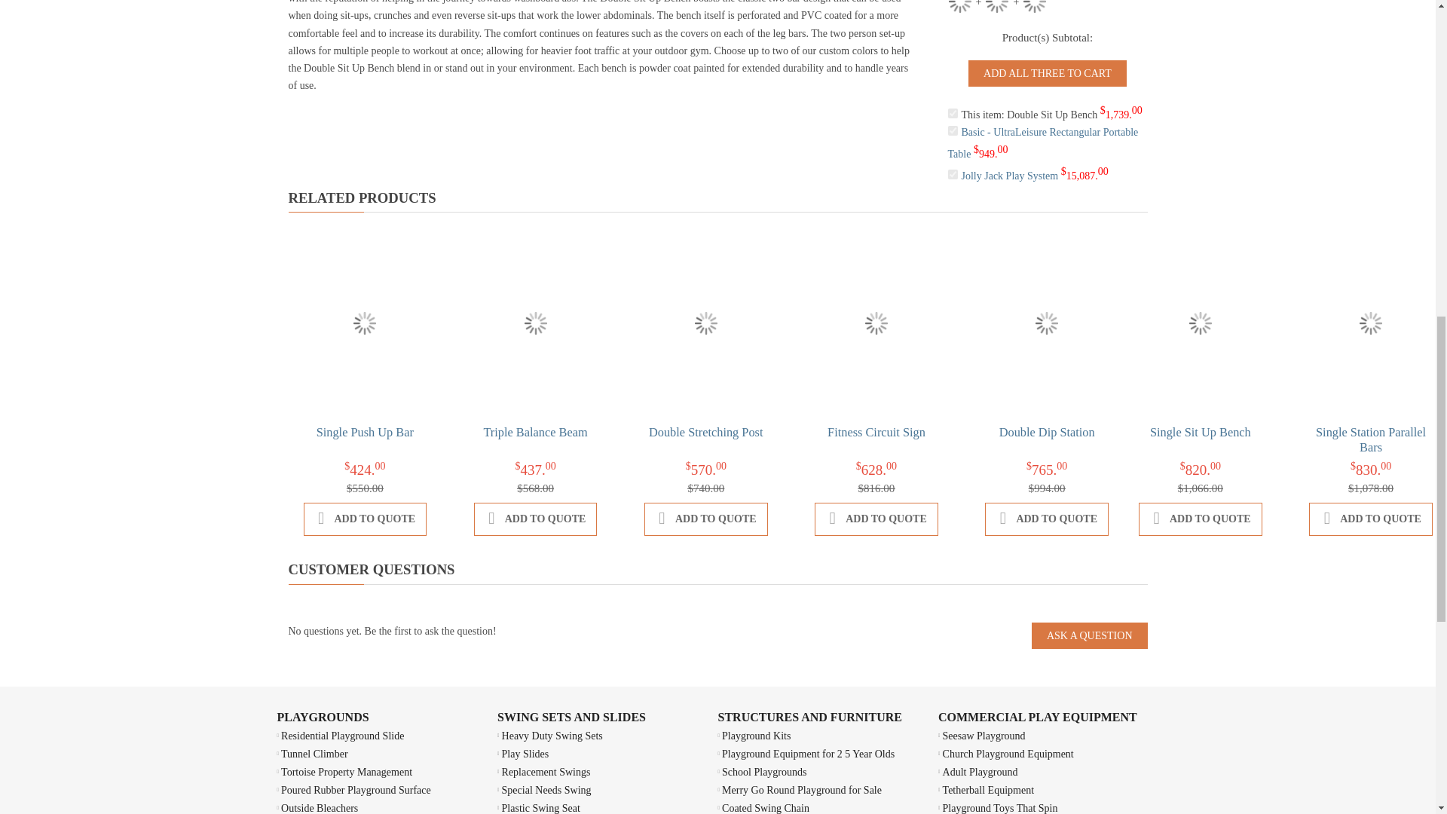 This screenshot has height=814, width=1447. What do you see at coordinates (535, 433) in the screenshot?
I see `Triple Balance Beam` at bounding box center [535, 433].